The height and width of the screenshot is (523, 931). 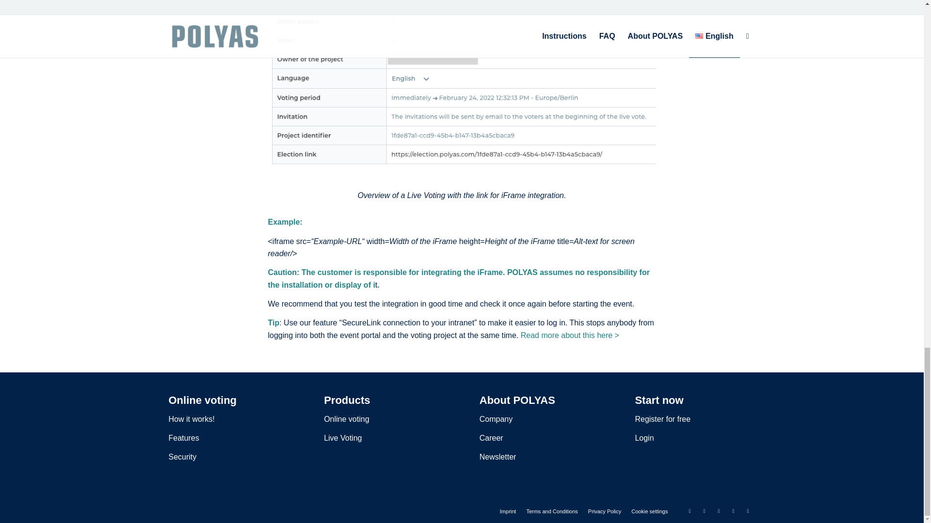 I want to click on Twitter, so click(x=690, y=511).